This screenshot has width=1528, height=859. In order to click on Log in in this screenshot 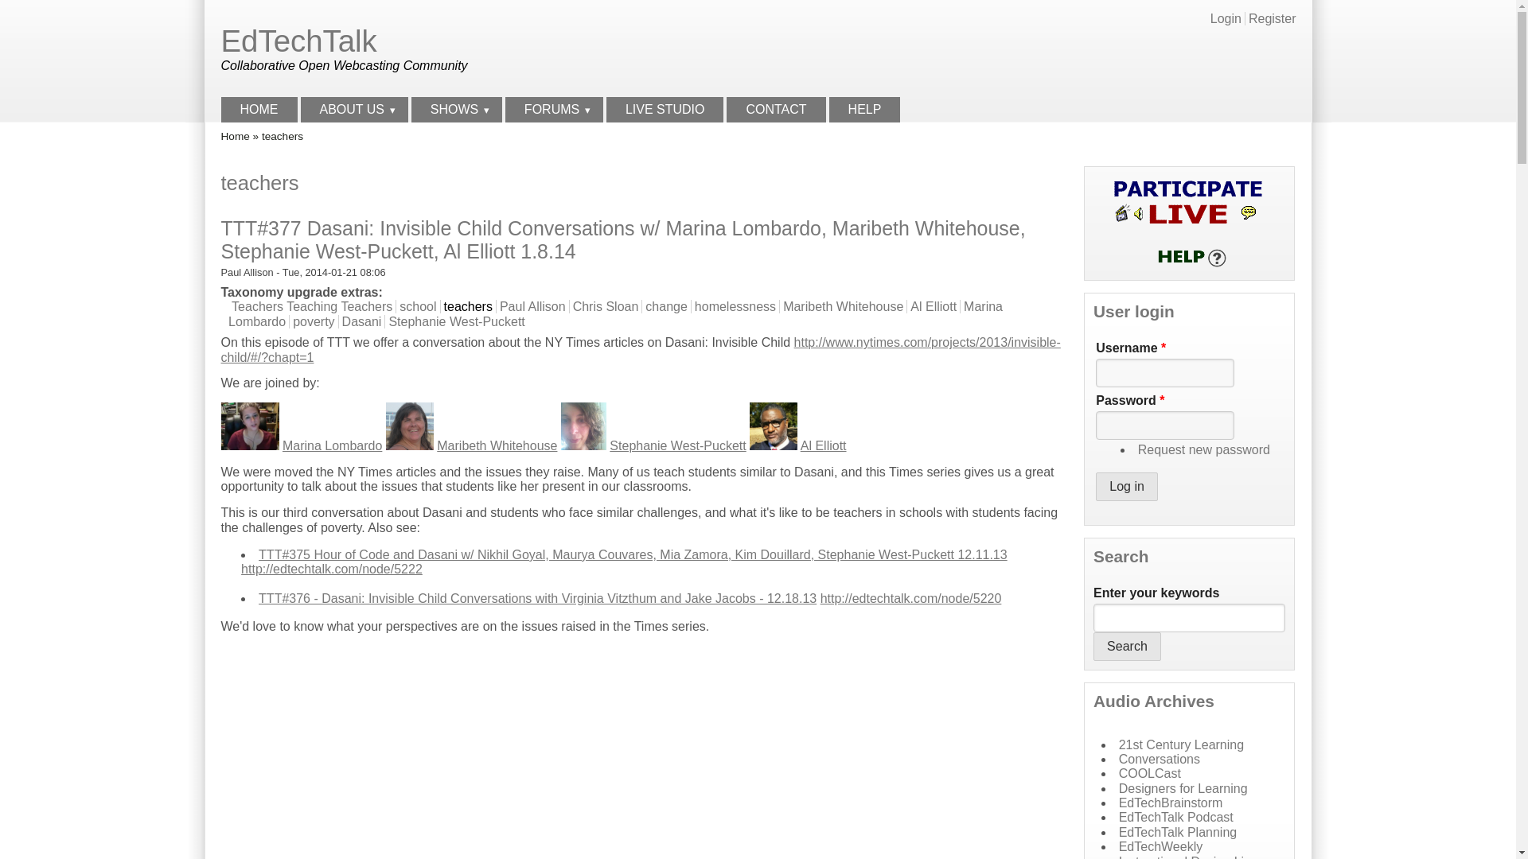, I will do `click(1127, 487)`.